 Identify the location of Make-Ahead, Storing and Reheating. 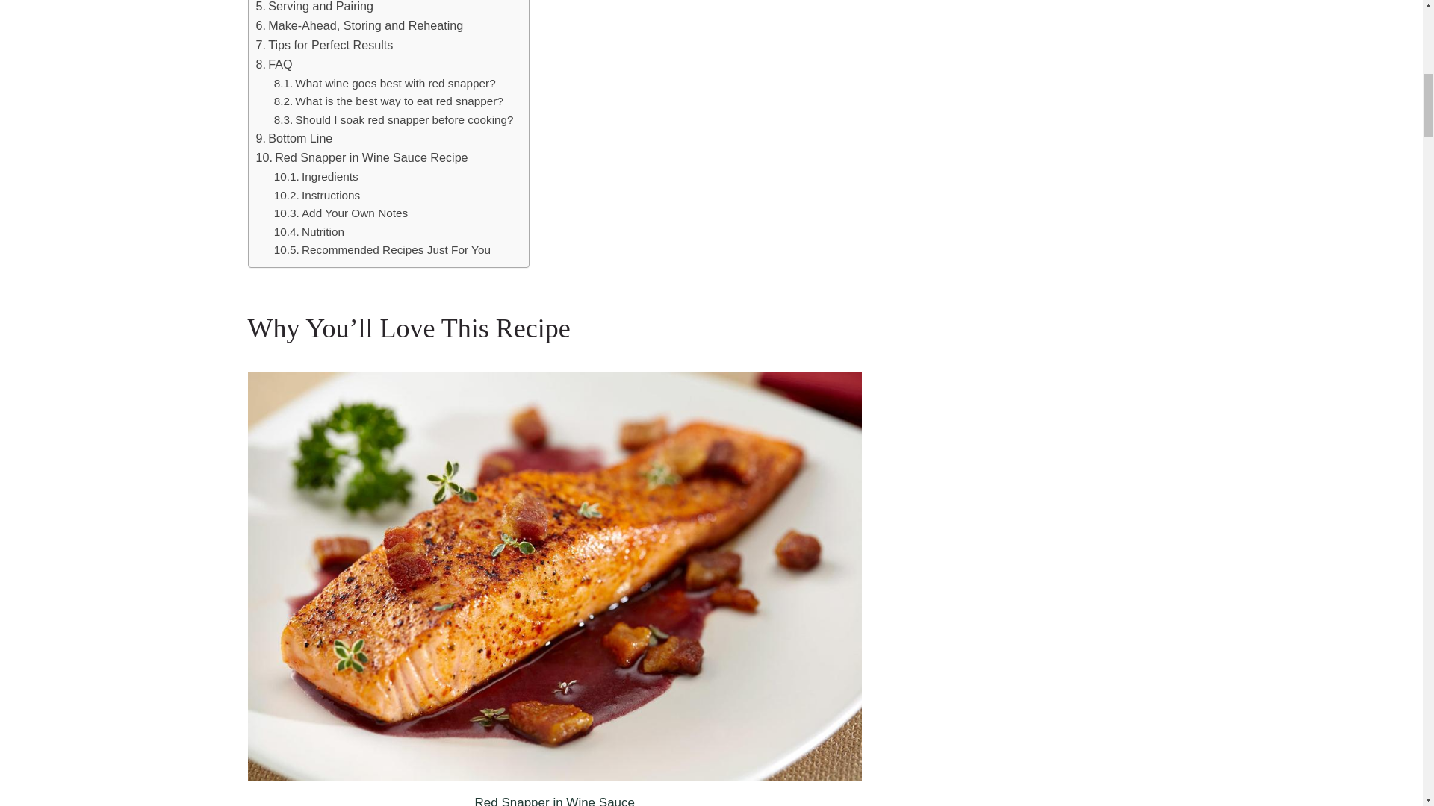
(358, 25).